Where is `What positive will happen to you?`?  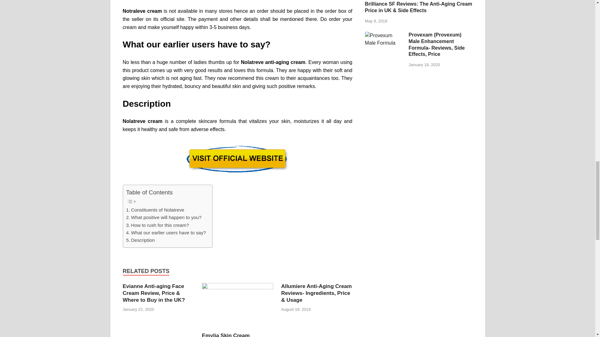
What positive will happen to you? is located at coordinates (164, 217).